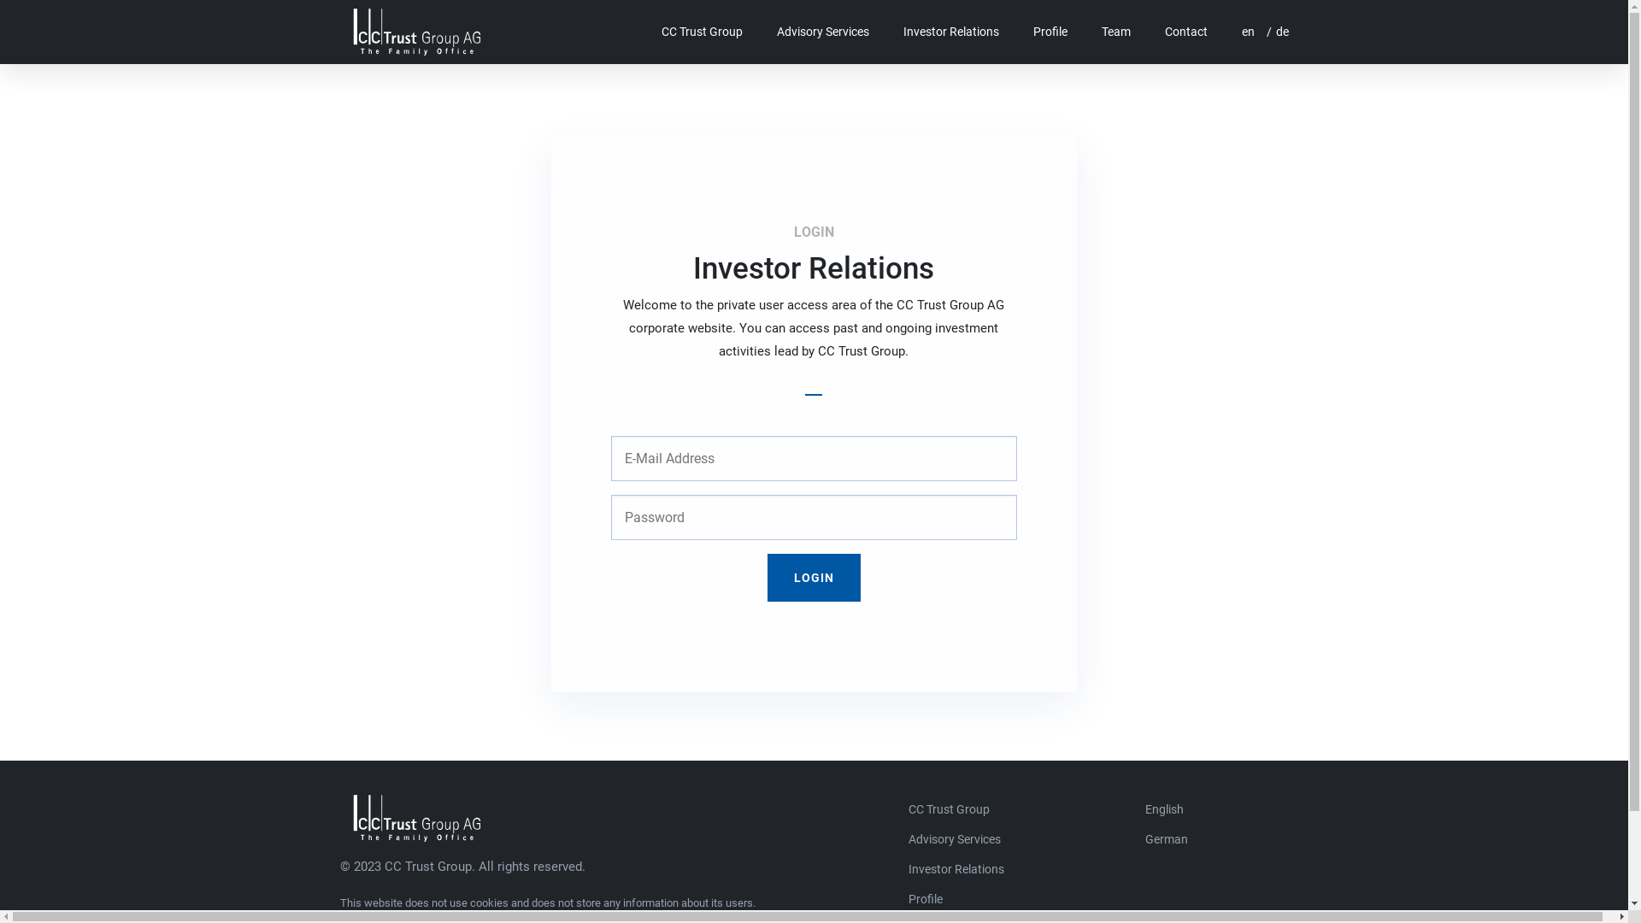  Describe the element at coordinates (1242, 32) in the screenshot. I see `en` at that location.